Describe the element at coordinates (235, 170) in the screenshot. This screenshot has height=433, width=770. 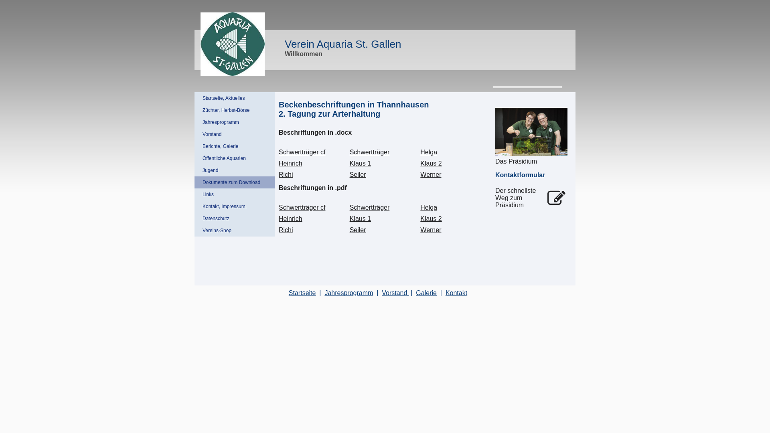
I see `Jugend` at that location.